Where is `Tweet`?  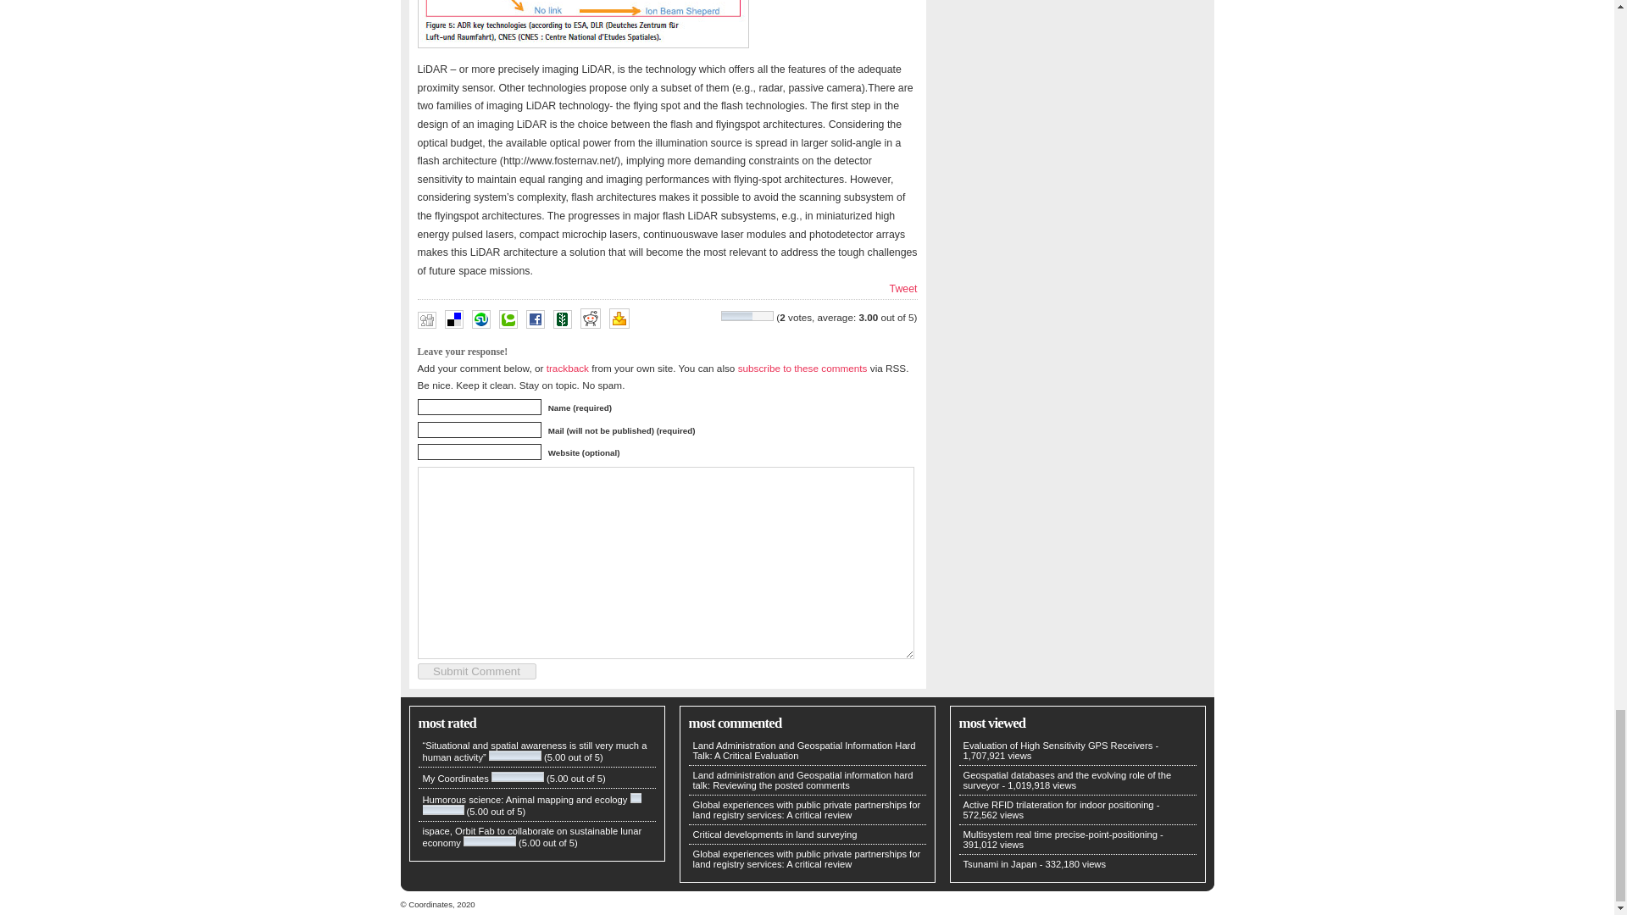
Tweet is located at coordinates (903, 288).